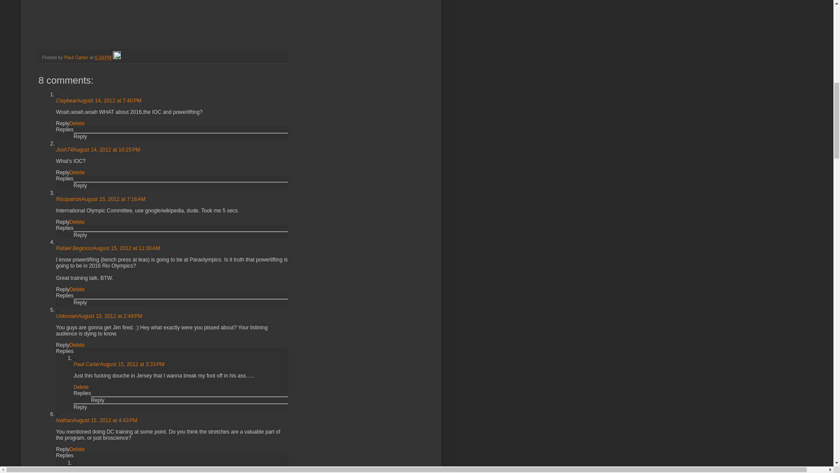  What do you see at coordinates (69, 199) in the screenshot?
I see `Risopatron` at bounding box center [69, 199].